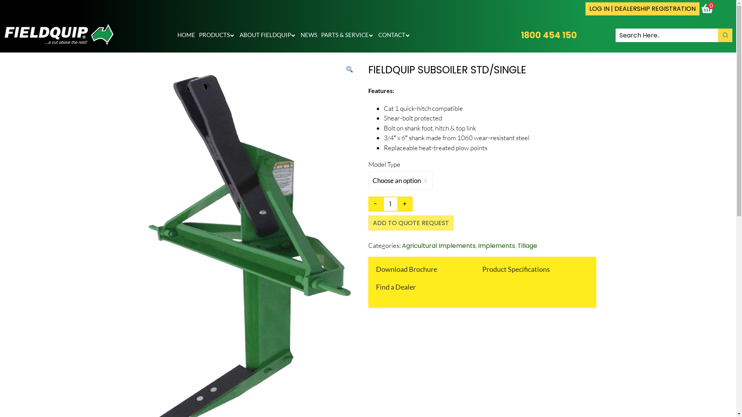 The height and width of the screenshot is (417, 742). Describe the element at coordinates (516, 269) in the screenshot. I see `Product Specifications` at that location.